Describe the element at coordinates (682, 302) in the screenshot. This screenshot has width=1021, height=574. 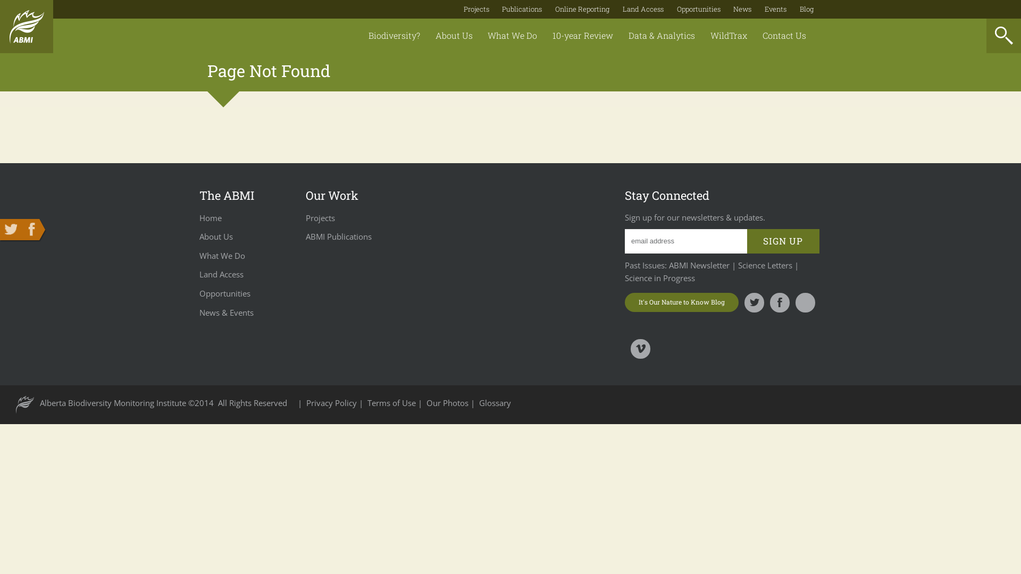
I see `It's Our Nature to Know Blog` at that location.